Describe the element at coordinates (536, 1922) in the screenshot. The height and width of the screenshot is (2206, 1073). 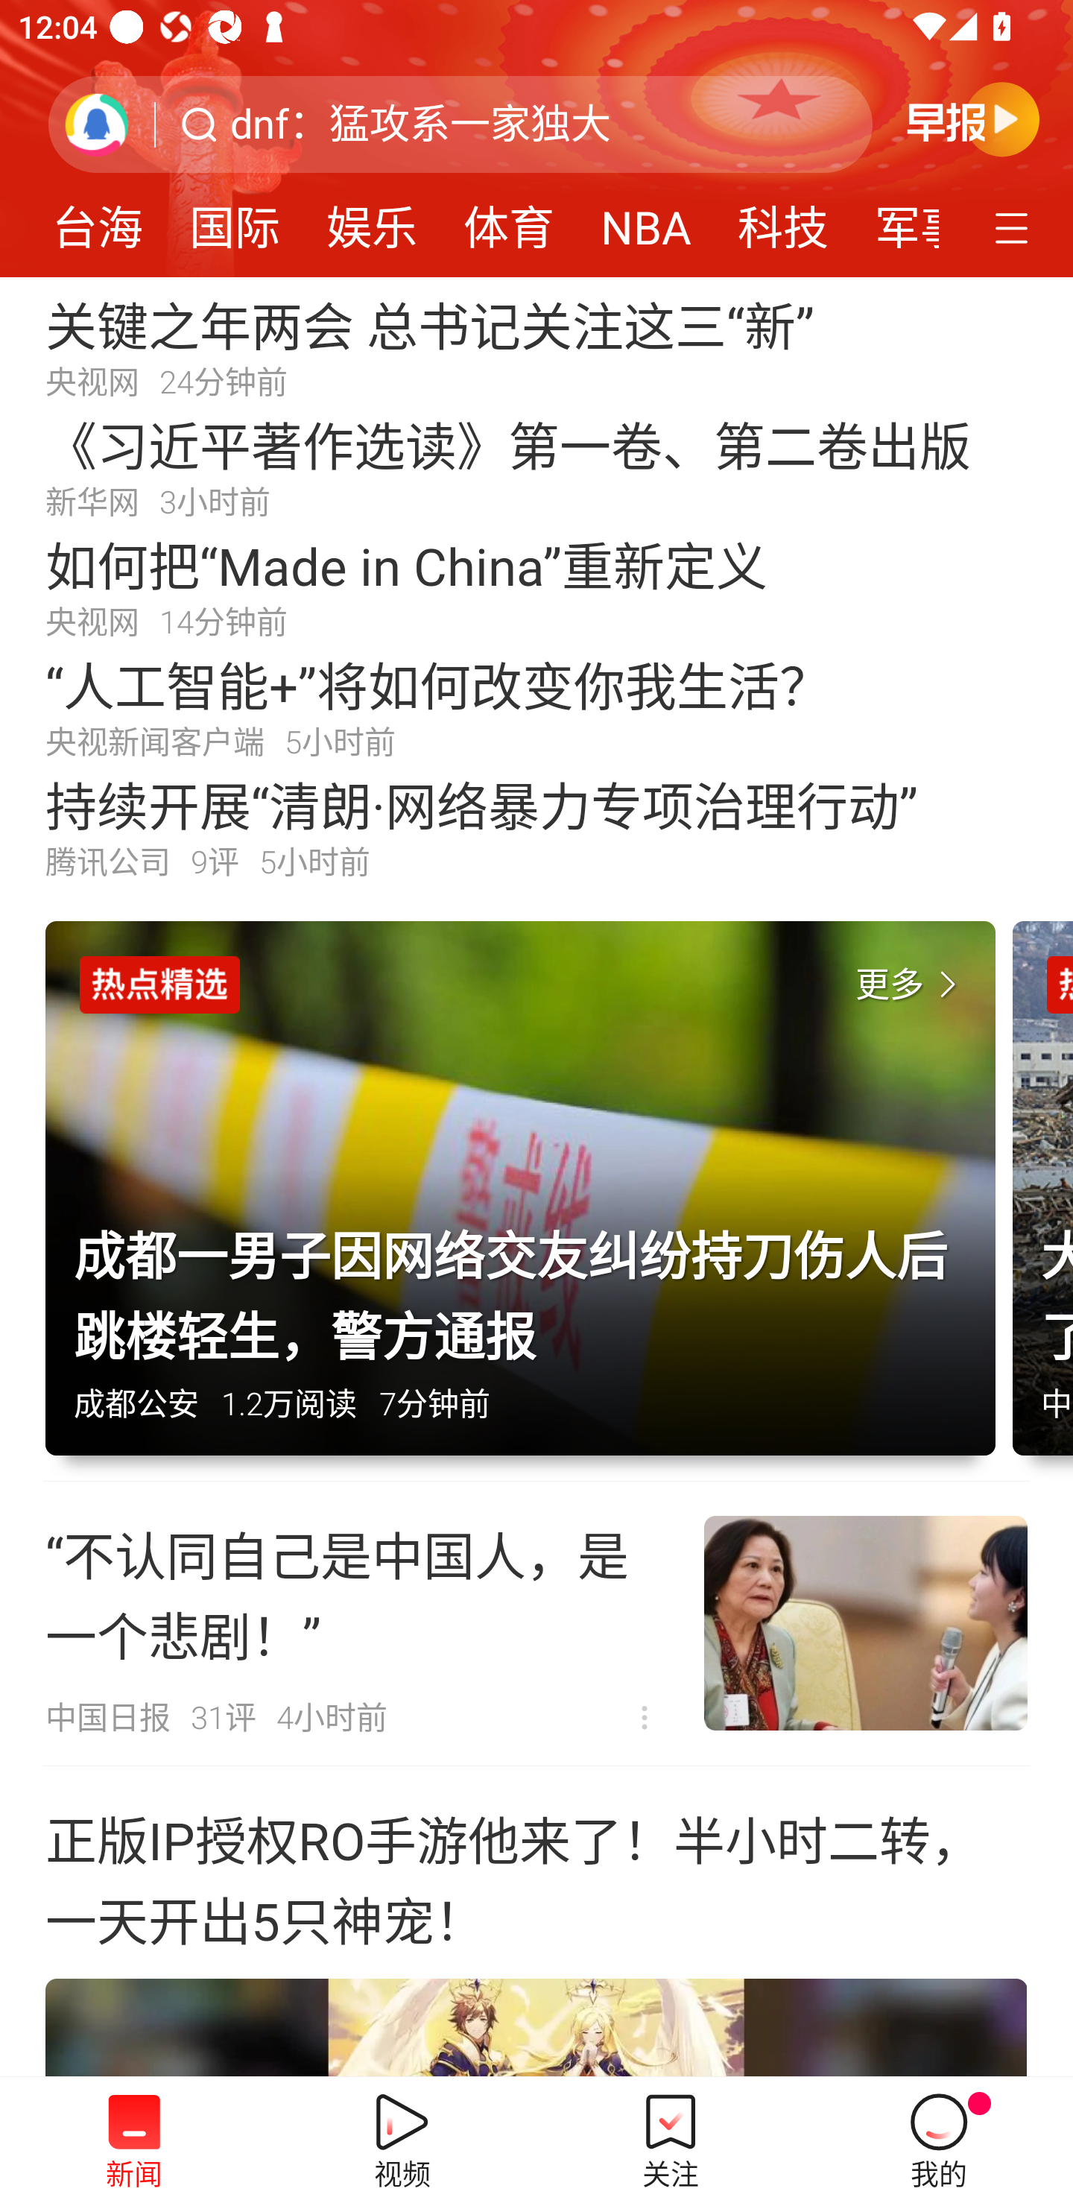
I see `正版IP授权RO手游他来了！半小时二转，一天开出5只神宠！` at that location.